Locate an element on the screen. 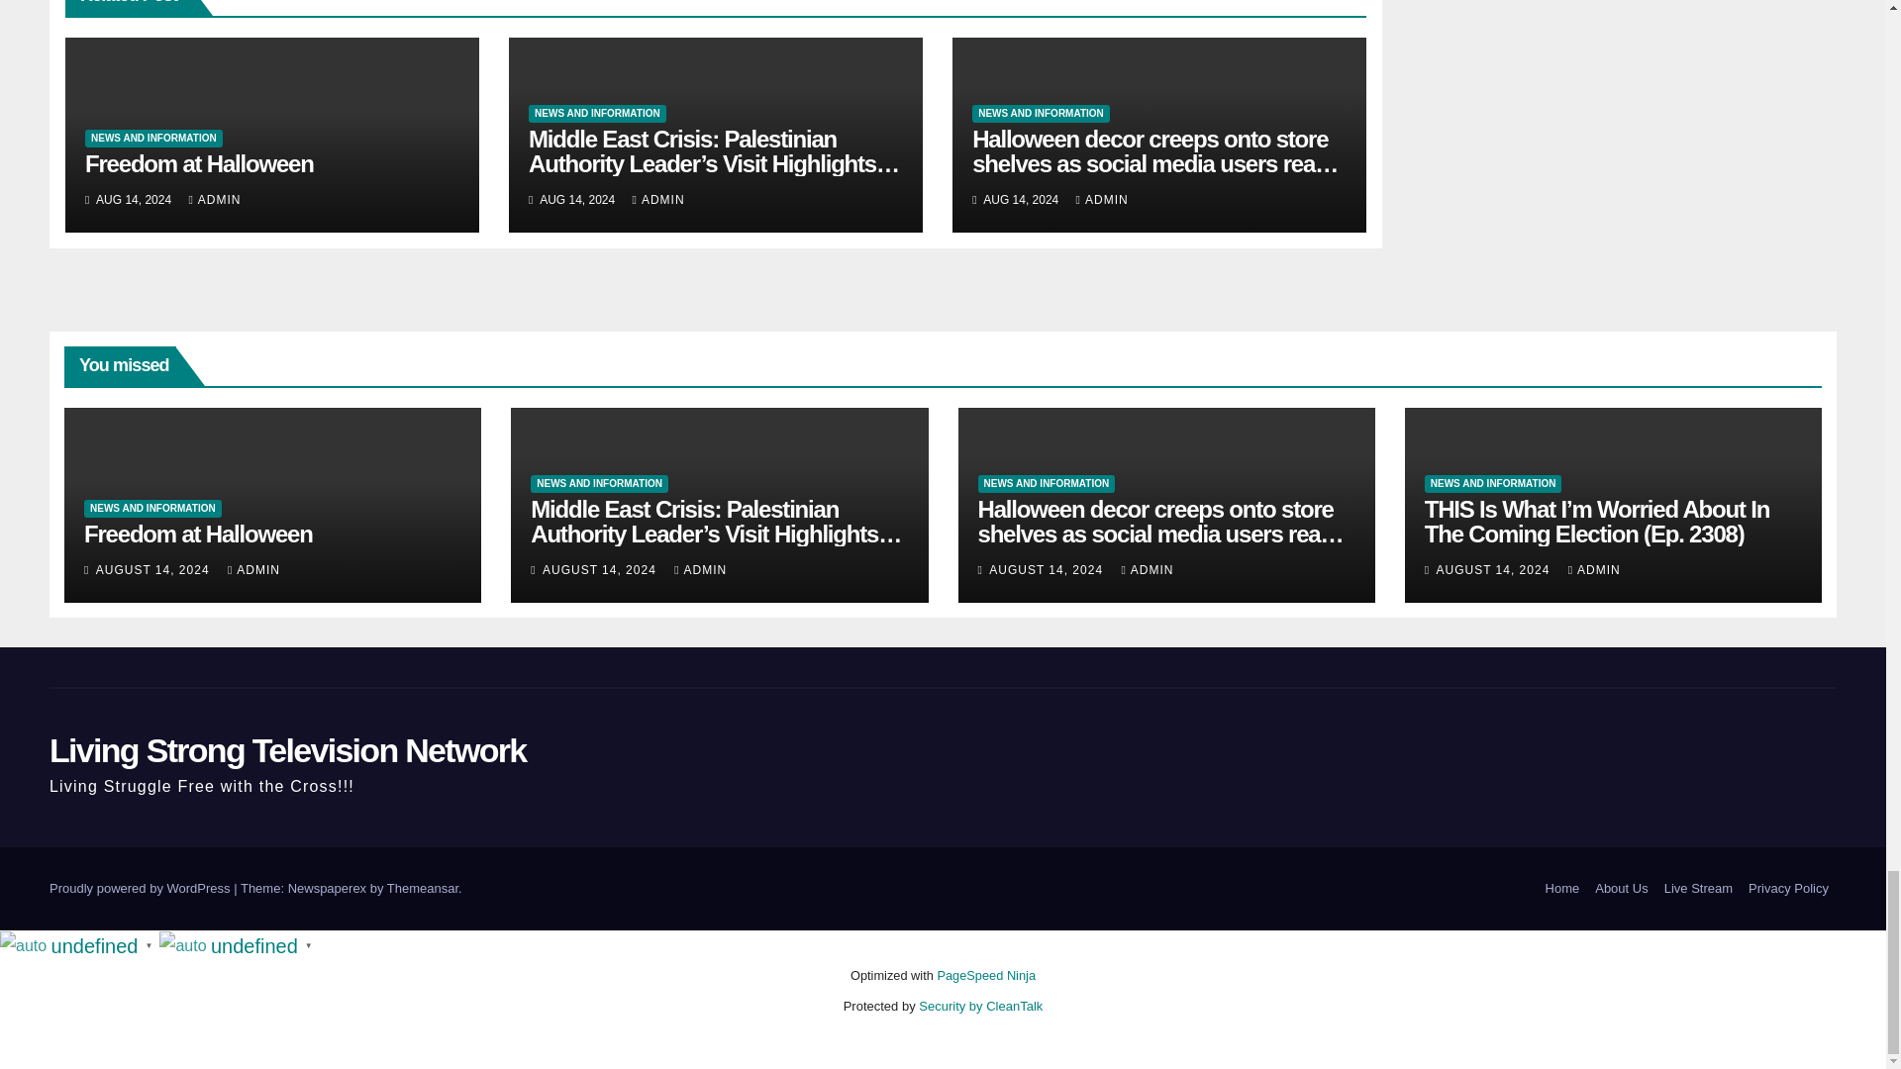 Image resolution: width=1901 pixels, height=1069 pixels. NEWS AND INFORMATION is located at coordinates (153, 139).